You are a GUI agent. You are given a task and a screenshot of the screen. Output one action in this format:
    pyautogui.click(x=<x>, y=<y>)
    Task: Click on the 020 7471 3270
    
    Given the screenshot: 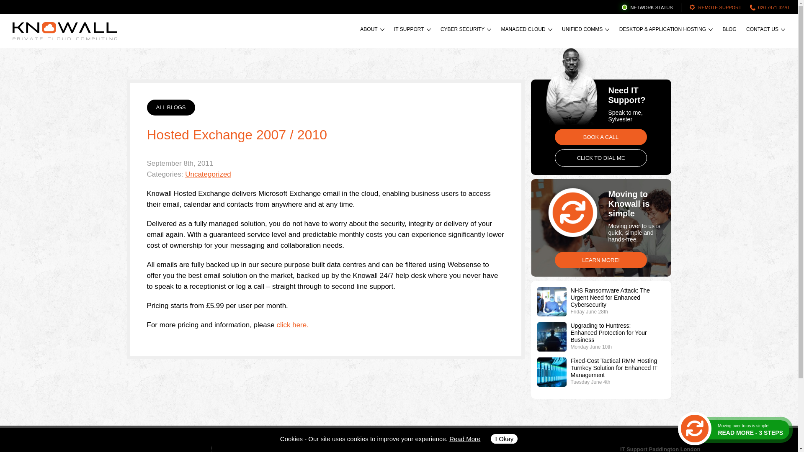 What is the action you would take?
    pyautogui.click(x=769, y=8)
    